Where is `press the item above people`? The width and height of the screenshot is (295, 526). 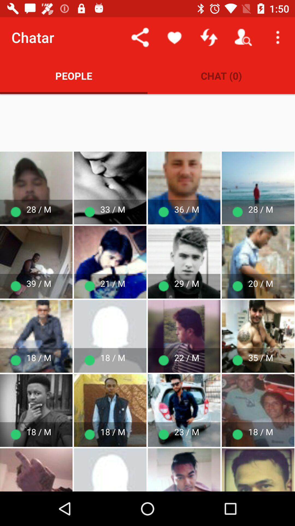 press the item above people is located at coordinates (140, 37).